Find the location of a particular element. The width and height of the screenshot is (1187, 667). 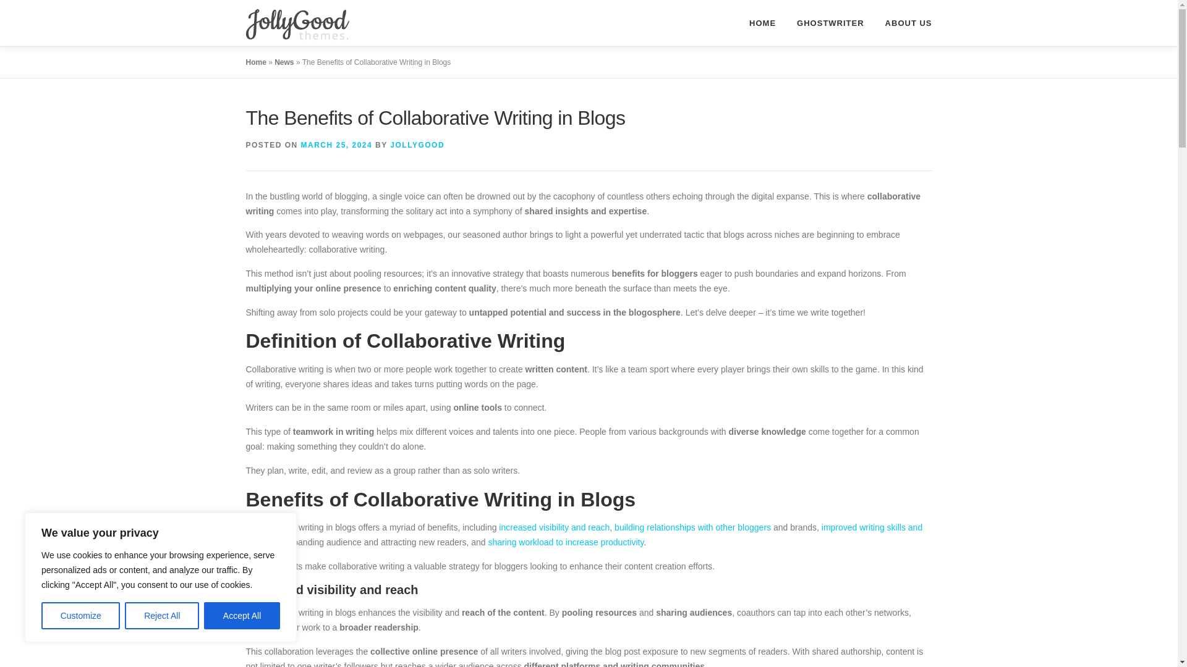

HOME is located at coordinates (762, 23).